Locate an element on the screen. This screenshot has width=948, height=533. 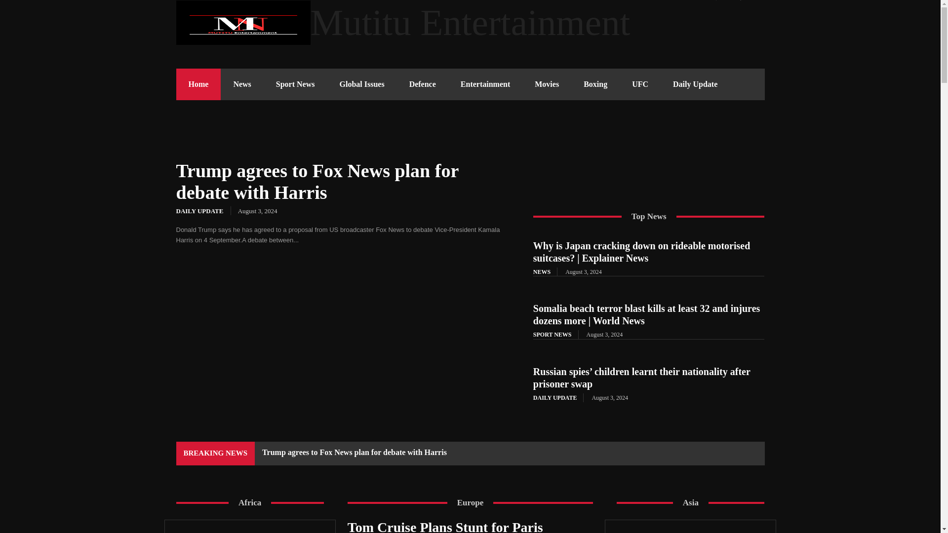
Sport News is located at coordinates (295, 84).